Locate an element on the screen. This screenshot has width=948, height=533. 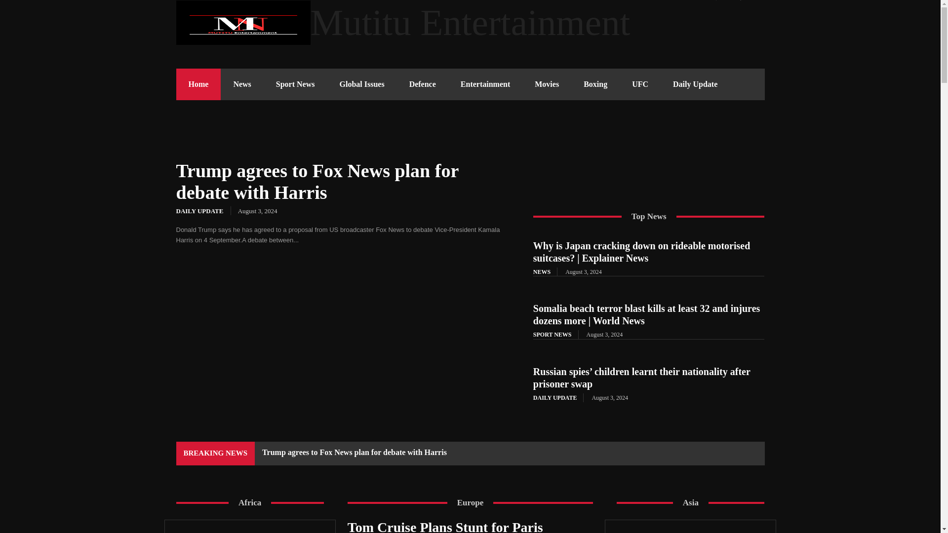
Sport News is located at coordinates (295, 84).